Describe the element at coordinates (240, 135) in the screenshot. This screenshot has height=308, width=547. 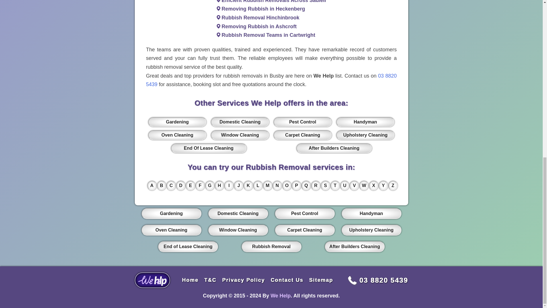
I see `Window Cleaning` at that location.